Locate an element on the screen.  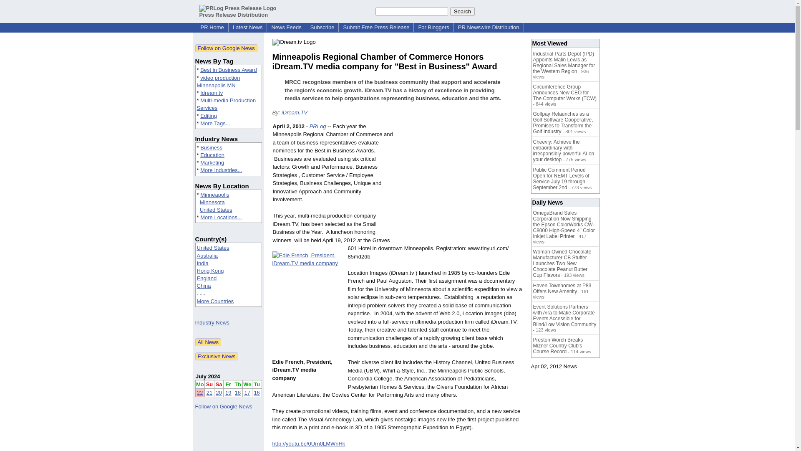
Education is located at coordinates (212, 155).